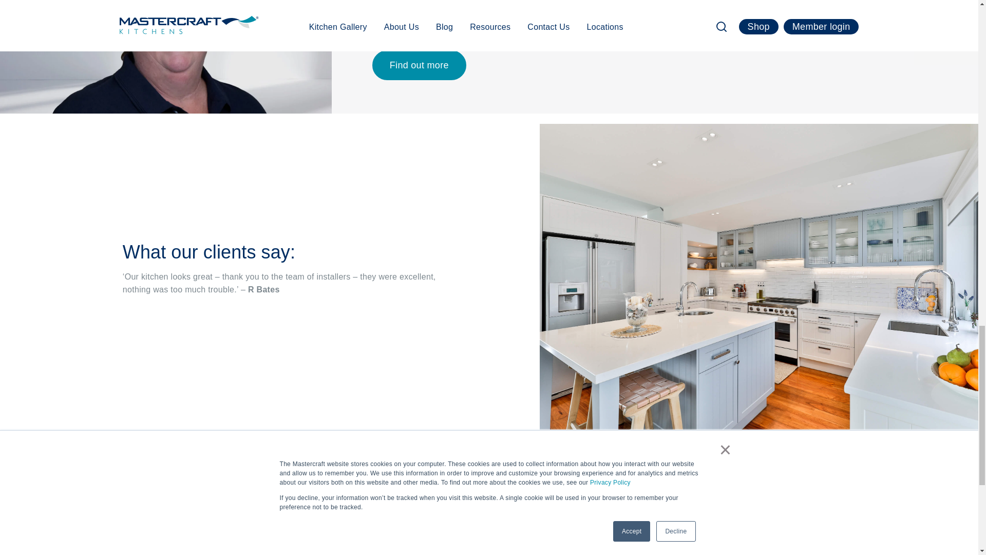 This screenshot has height=555, width=986. What do you see at coordinates (419, 65) in the screenshot?
I see `Find out more` at bounding box center [419, 65].